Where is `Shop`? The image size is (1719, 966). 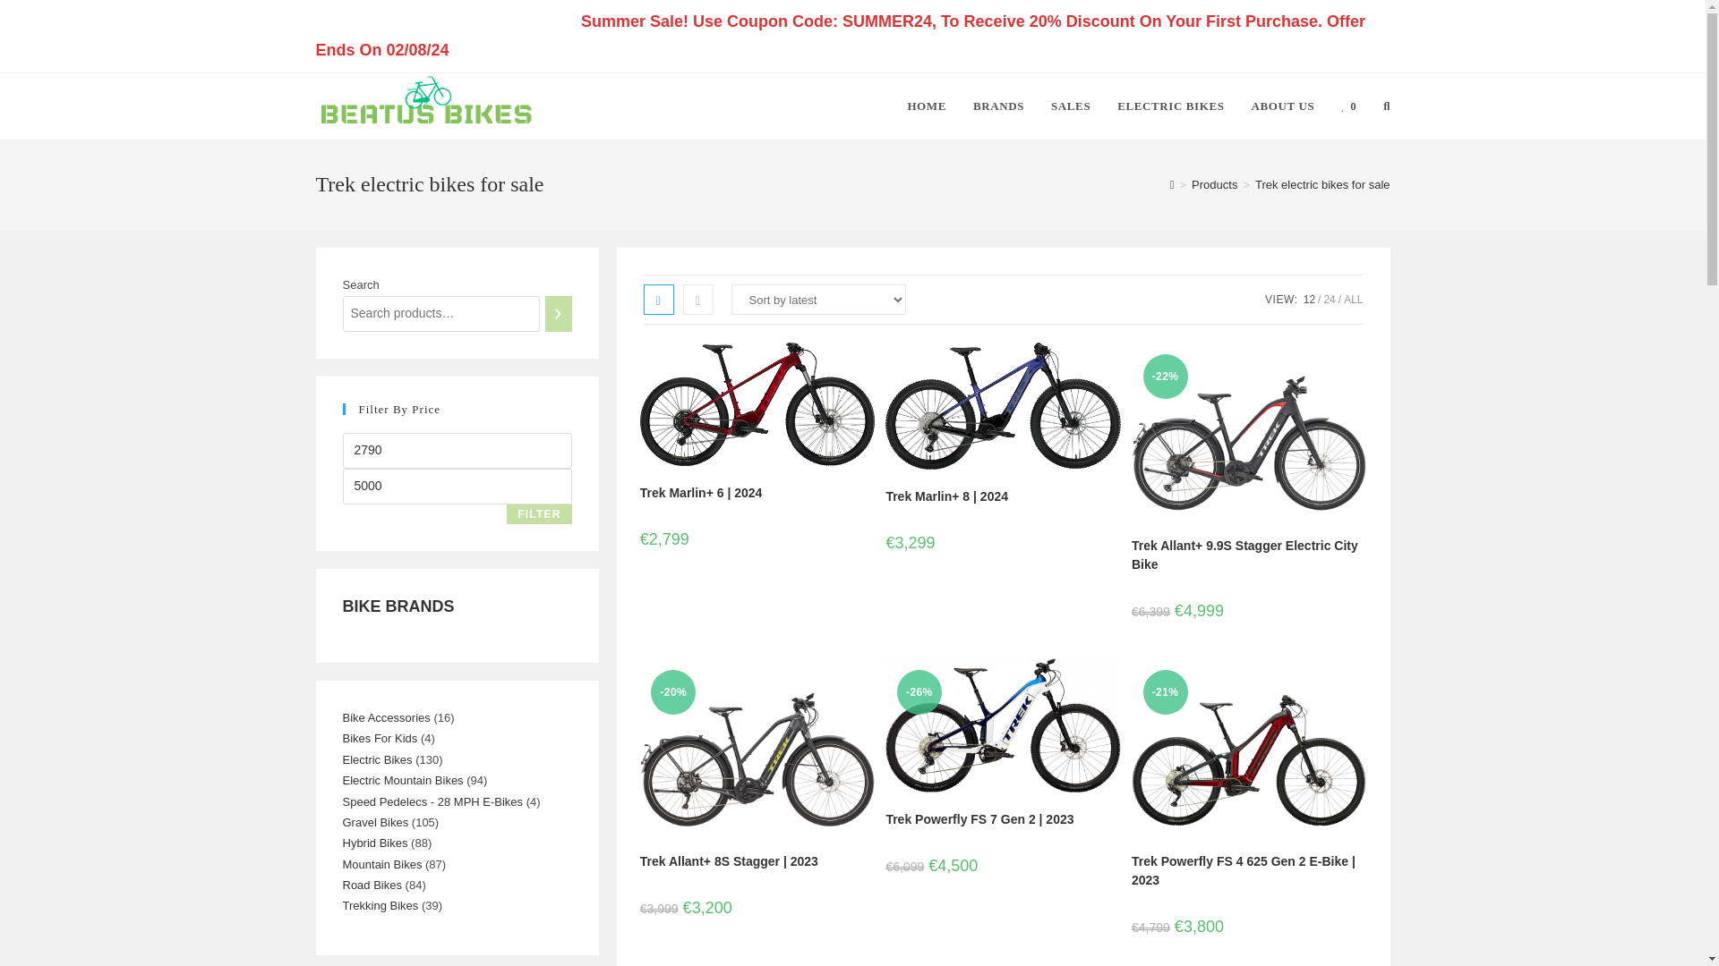 Shop is located at coordinates (440, 21).